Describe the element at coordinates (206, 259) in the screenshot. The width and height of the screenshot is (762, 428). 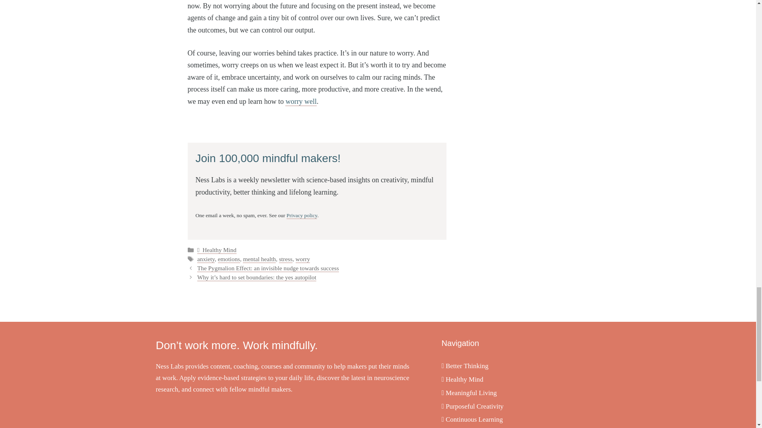
I see `anxiety` at that location.